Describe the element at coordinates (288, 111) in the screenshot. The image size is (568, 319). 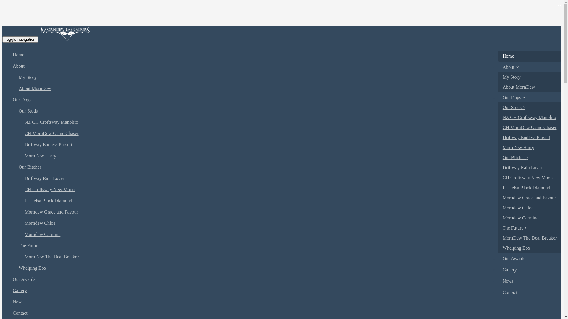
I see `Our Studs` at that location.